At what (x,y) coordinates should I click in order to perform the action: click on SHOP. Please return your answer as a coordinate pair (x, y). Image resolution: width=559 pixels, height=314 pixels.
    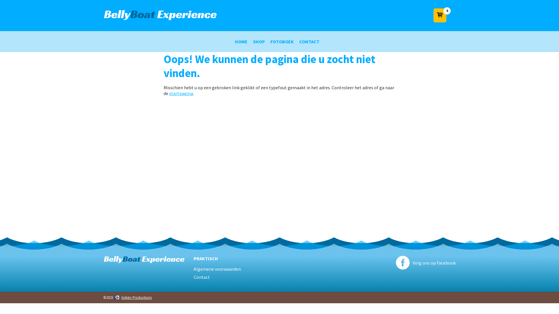
    Looking at the image, I should click on (259, 41).